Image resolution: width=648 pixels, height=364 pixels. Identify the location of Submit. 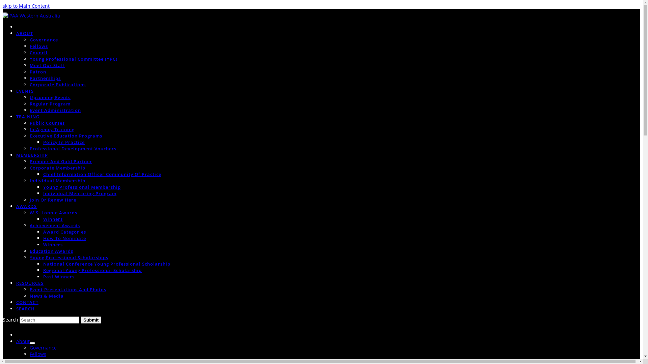
(91, 320).